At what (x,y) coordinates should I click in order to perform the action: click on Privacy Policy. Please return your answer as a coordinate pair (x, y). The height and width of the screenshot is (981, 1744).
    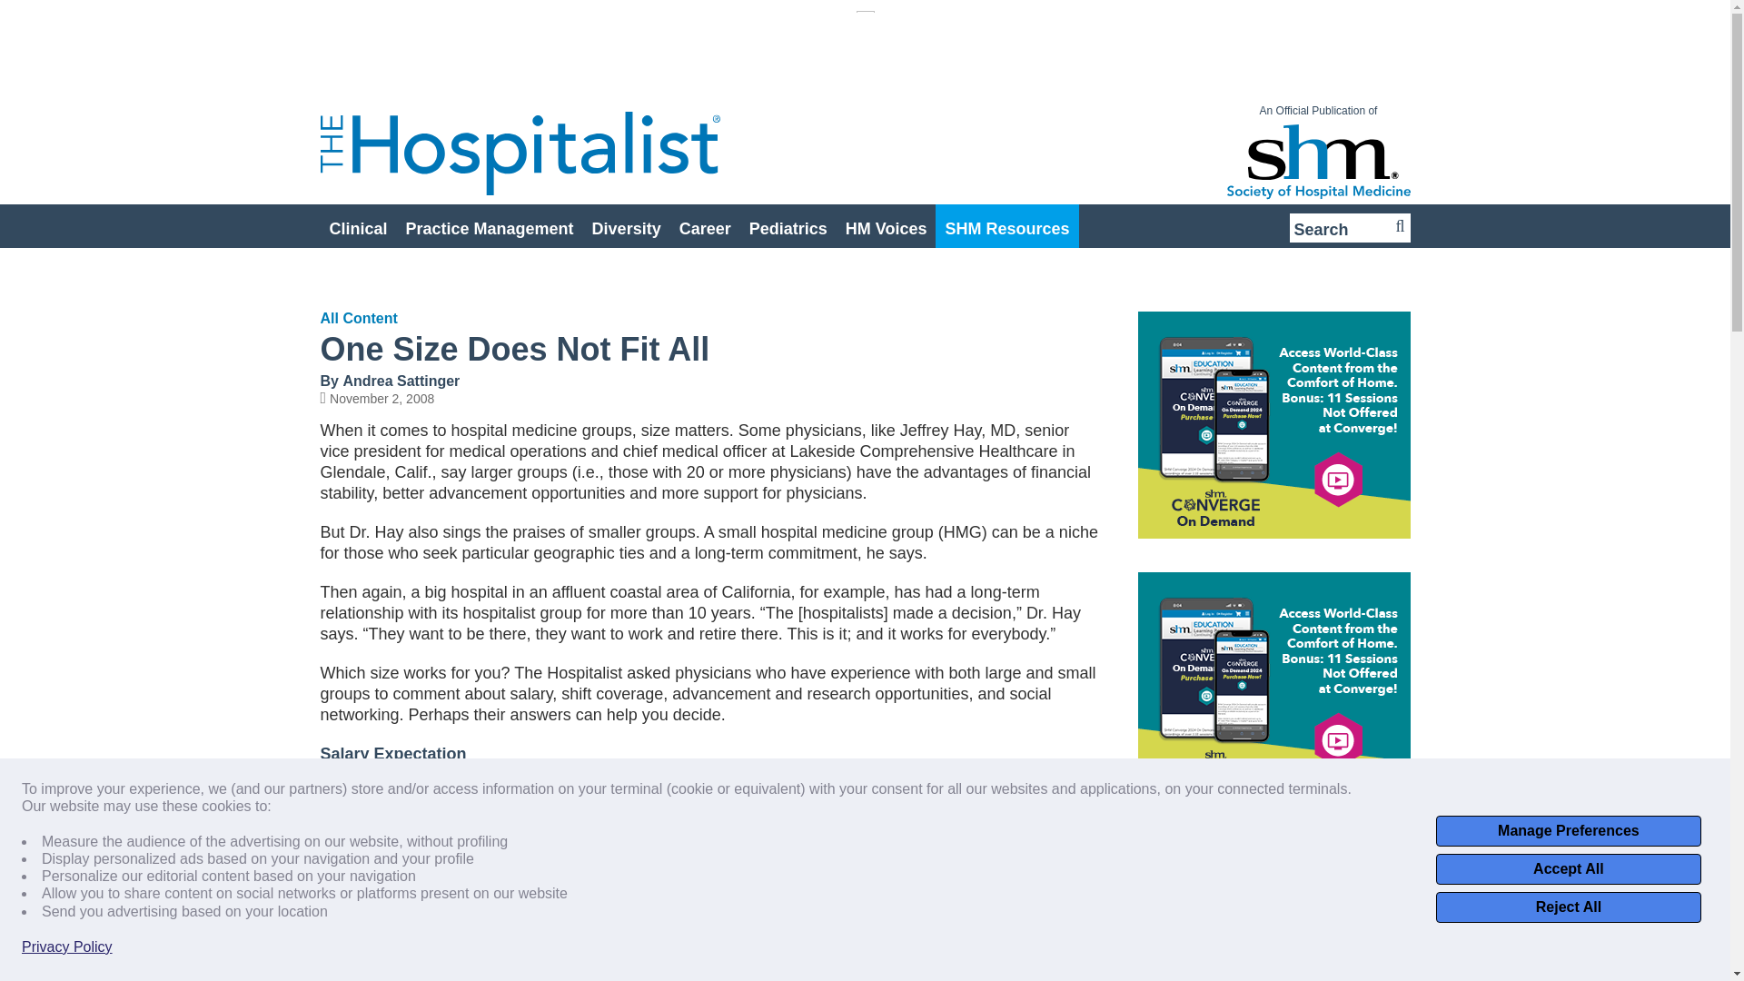
    Looking at the image, I should click on (67, 946).